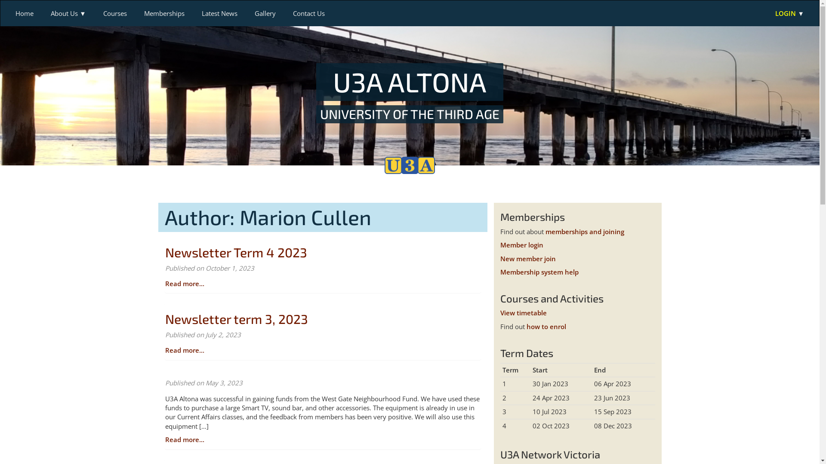 The image size is (826, 464). Describe the element at coordinates (219, 13) in the screenshot. I see `Latest News` at that location.